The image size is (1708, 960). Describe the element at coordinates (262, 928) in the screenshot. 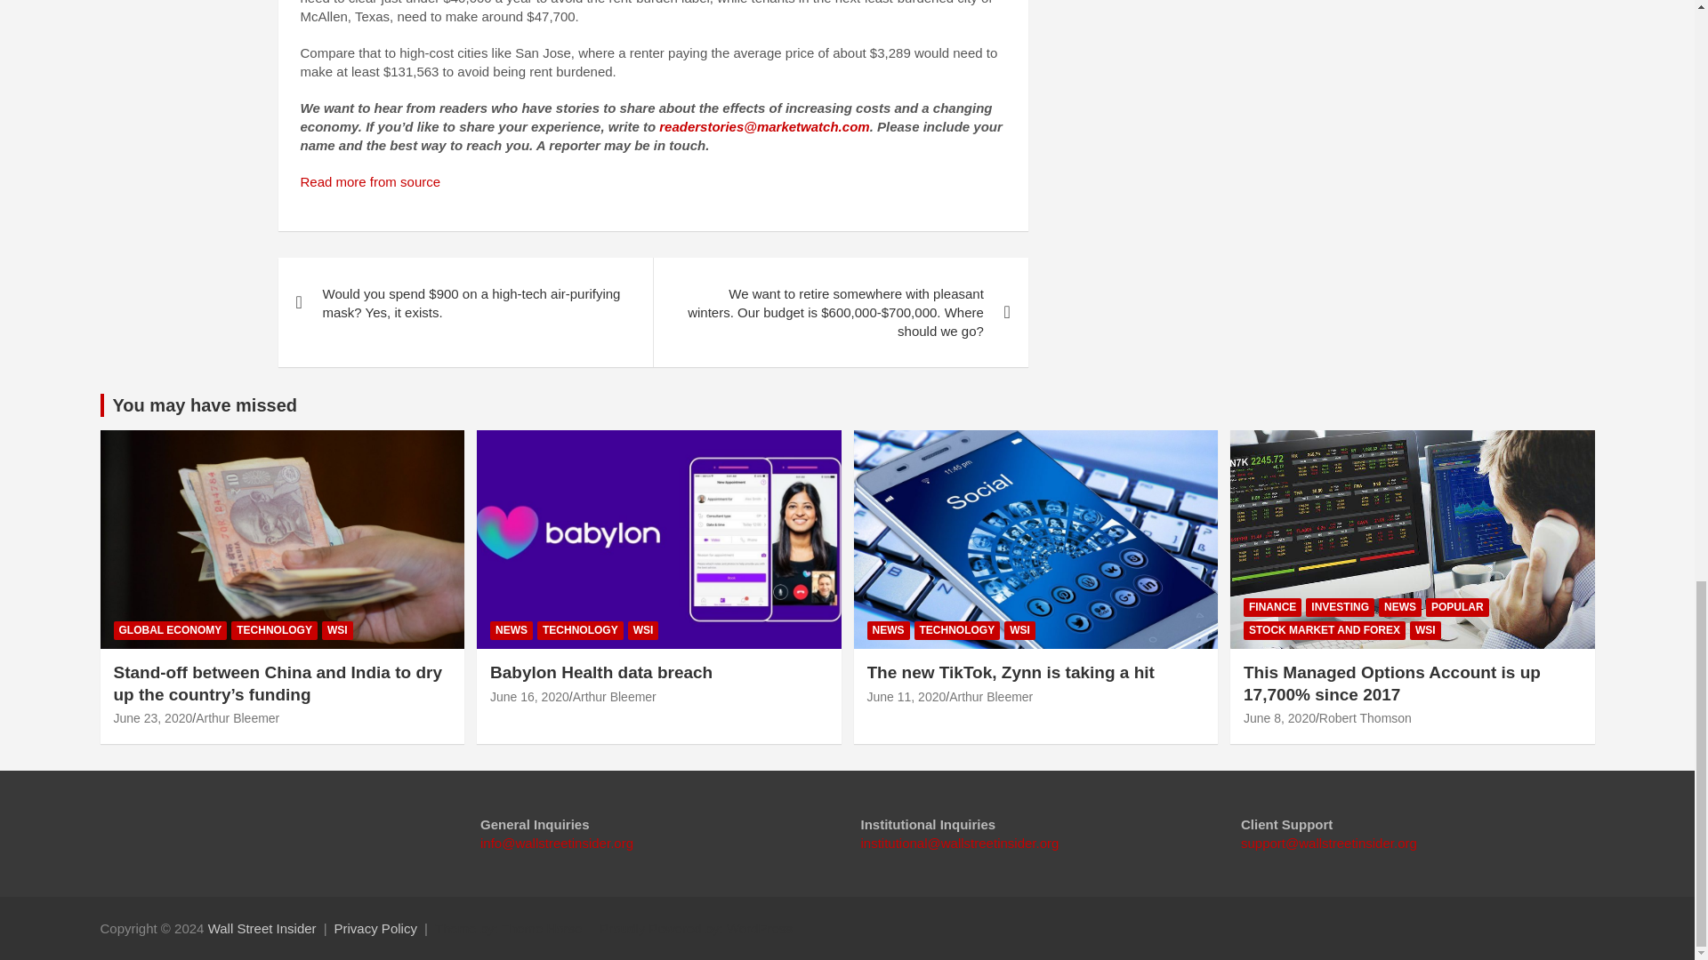

I see `Wall Street Insider` at that location.